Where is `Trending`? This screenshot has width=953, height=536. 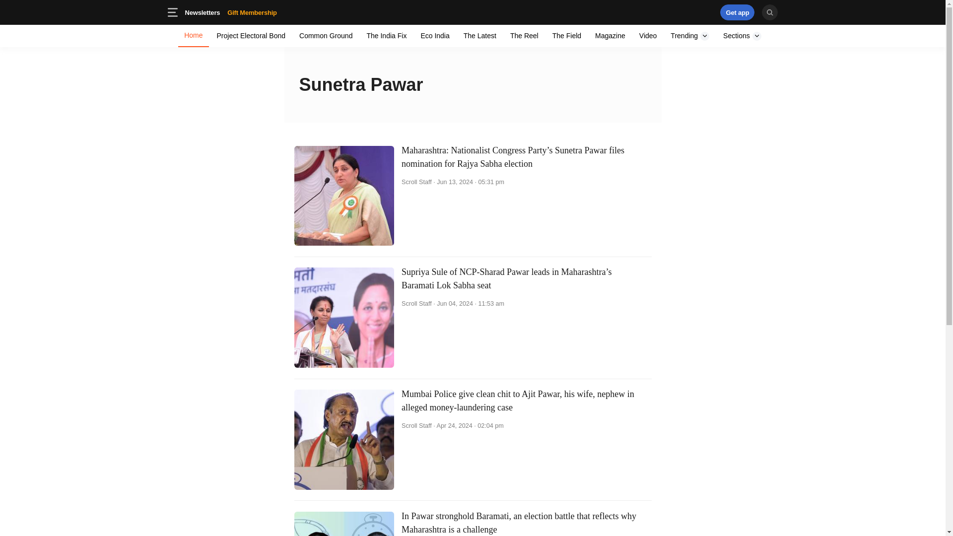
Trending is located at coordinates (690, 36).